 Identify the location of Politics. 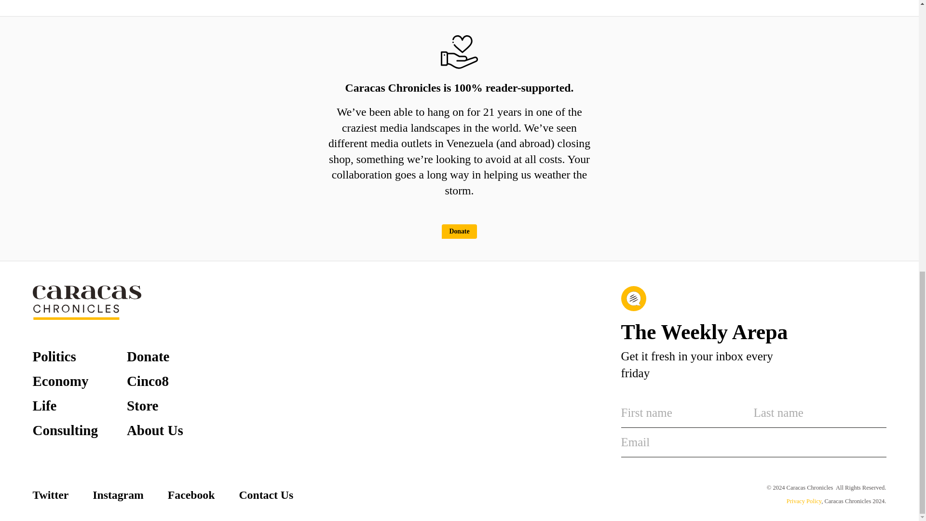
(54, 356).